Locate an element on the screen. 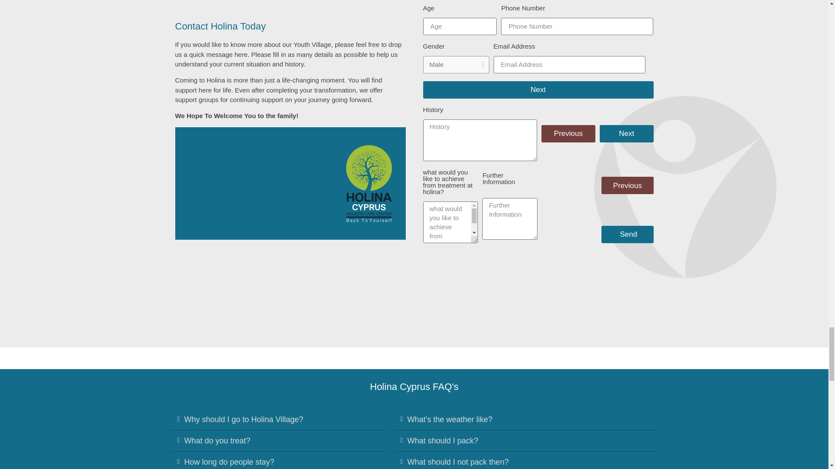 This screenshot has height=469, width=835. What should I pack? is located at coordinates (442, 440).